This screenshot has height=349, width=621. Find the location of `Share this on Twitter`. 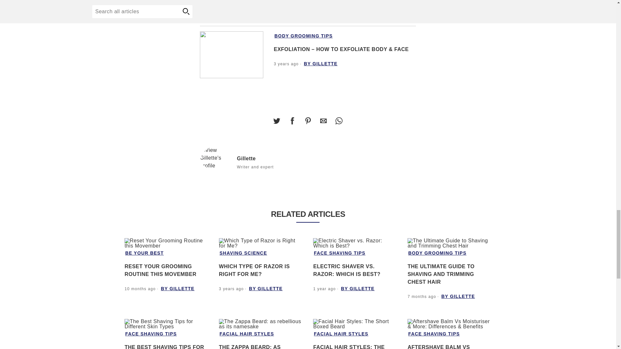

Share this on Twitter is located at coordinates (277, 121).